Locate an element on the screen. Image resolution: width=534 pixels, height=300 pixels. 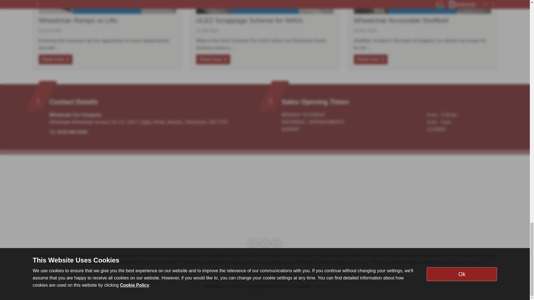
Wheelchair Ramps vs Lifts is located at coordinates (55, 59).